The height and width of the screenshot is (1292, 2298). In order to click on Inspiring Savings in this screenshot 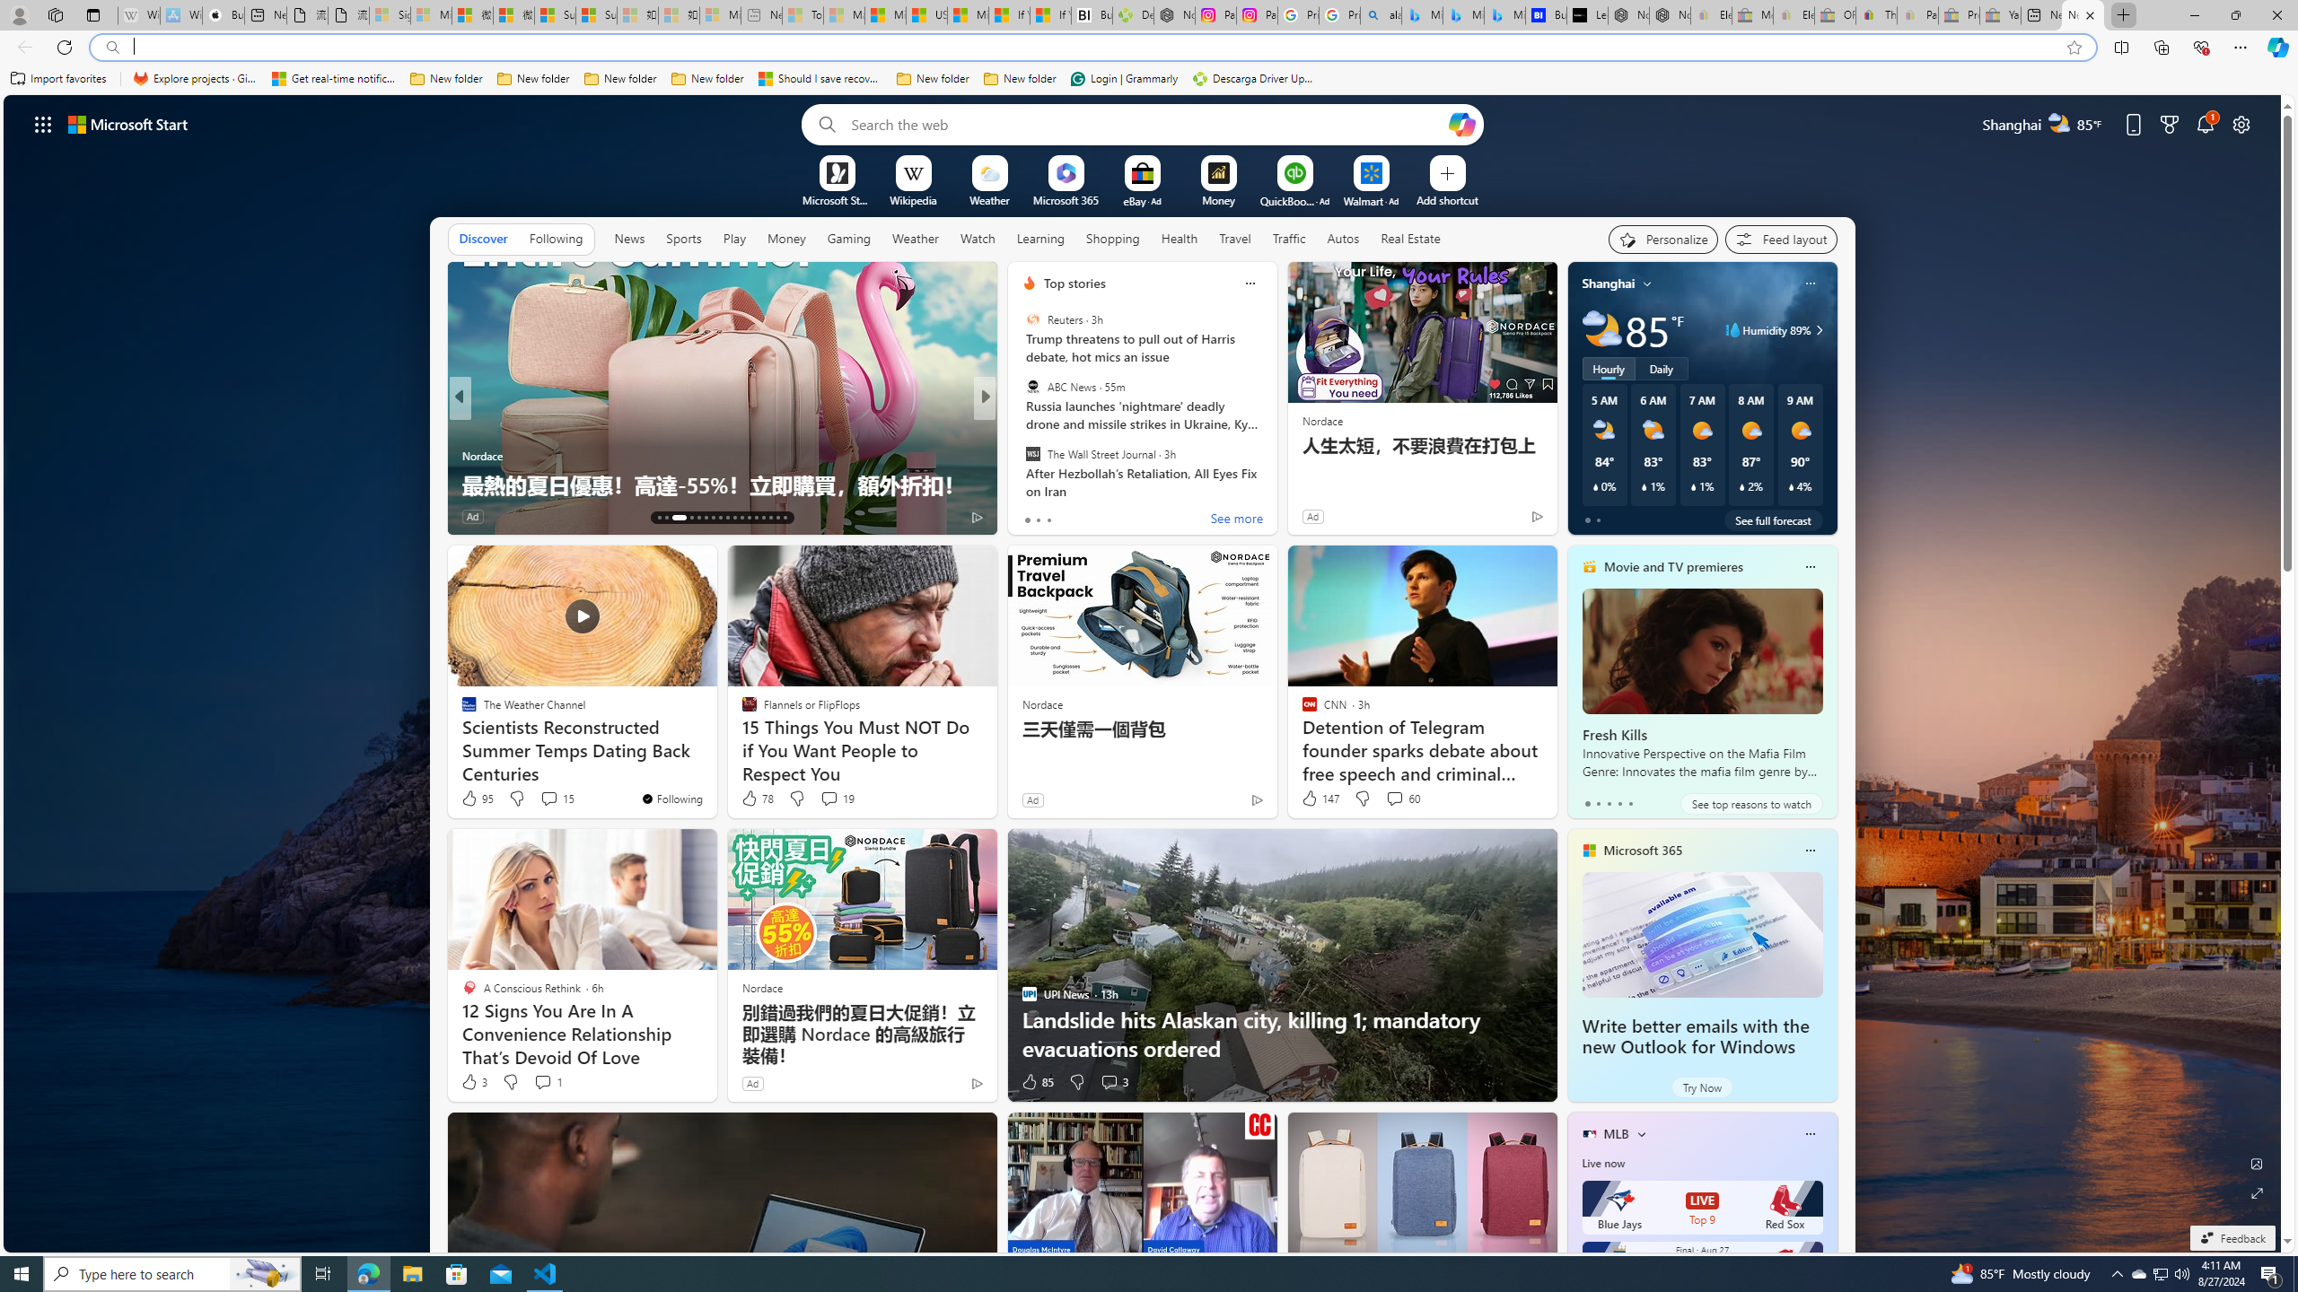, I will do `click(1021, 427)`.